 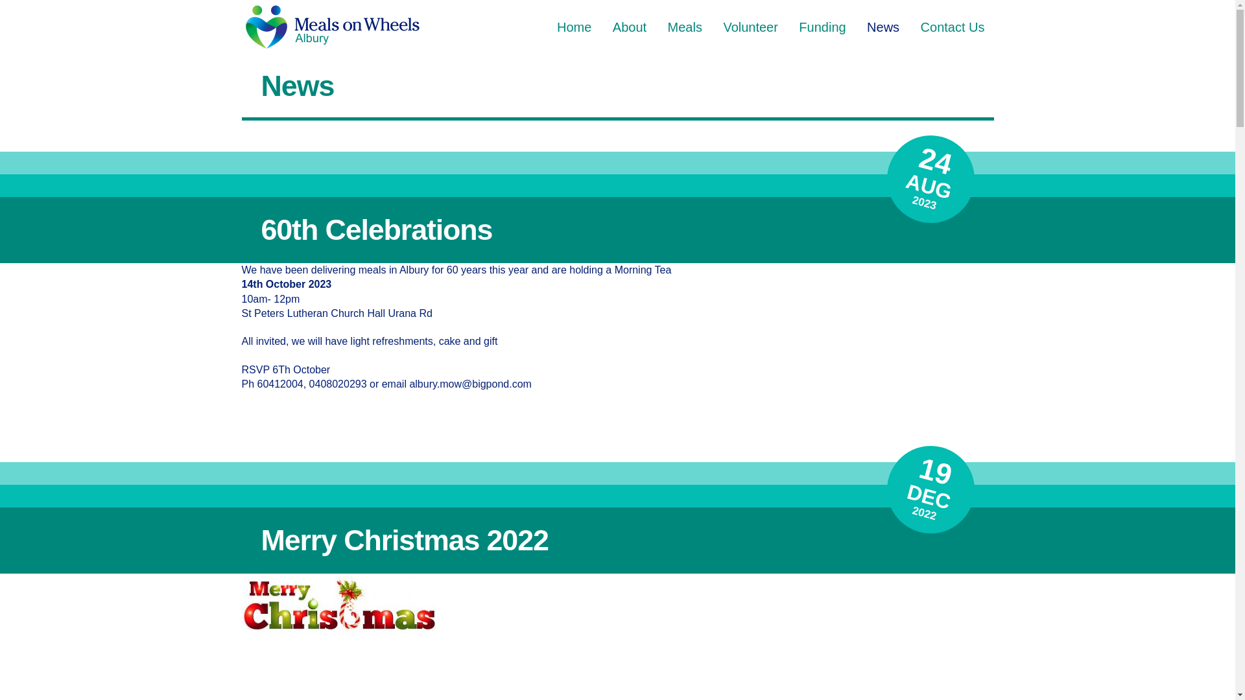 I want to click on About, so click(x=630, y=27).